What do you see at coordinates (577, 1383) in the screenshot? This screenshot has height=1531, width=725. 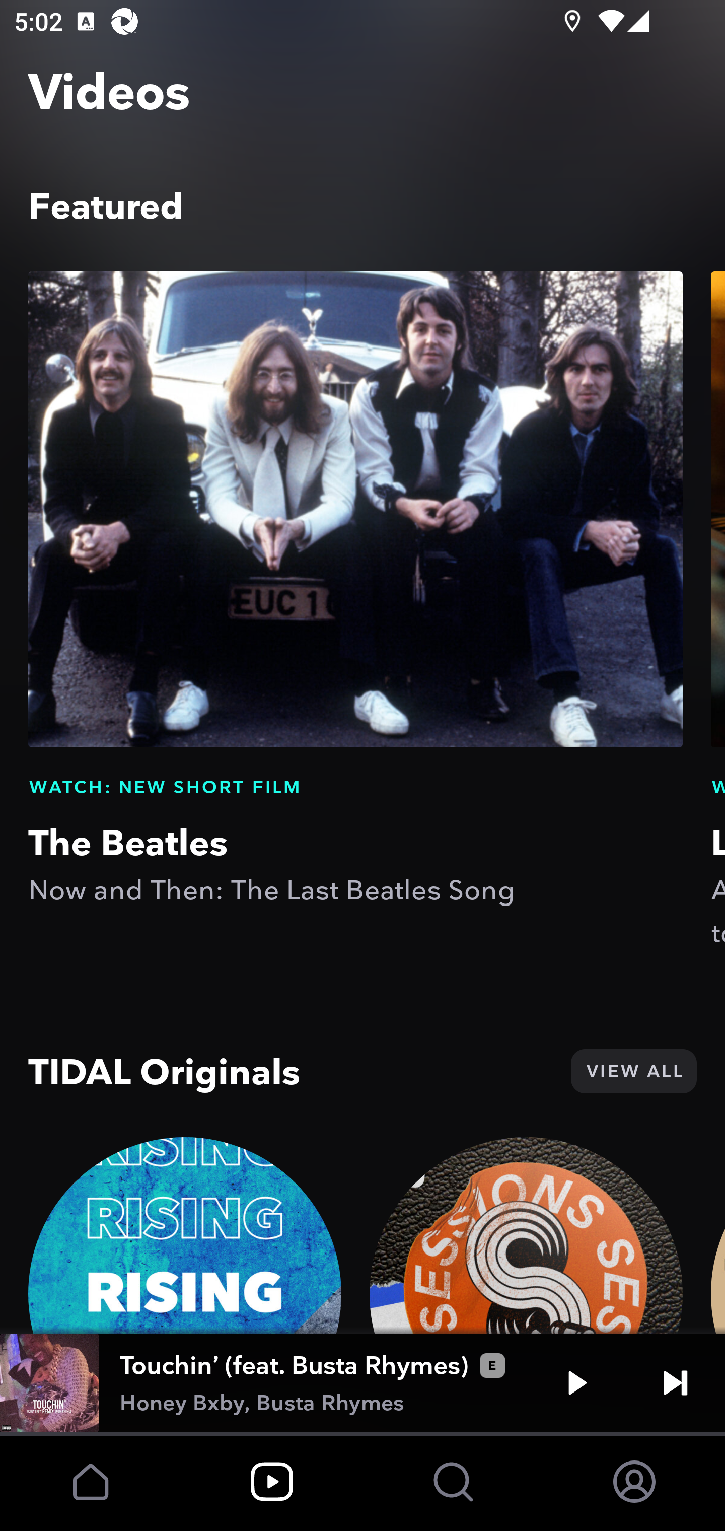 I see `Play` at bounding box center [577, 1383].